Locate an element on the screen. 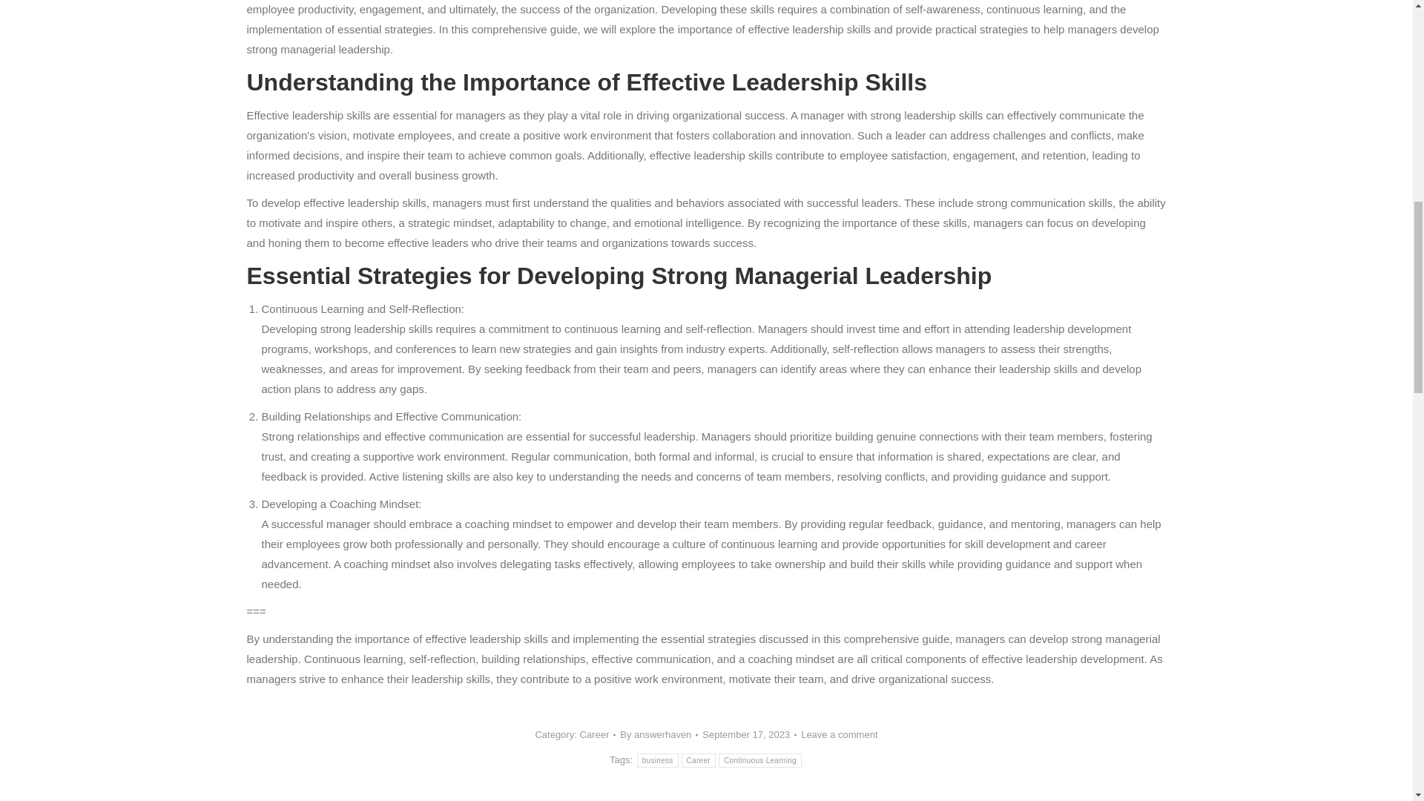  By answerhaven is located at coordinates (659, 734).